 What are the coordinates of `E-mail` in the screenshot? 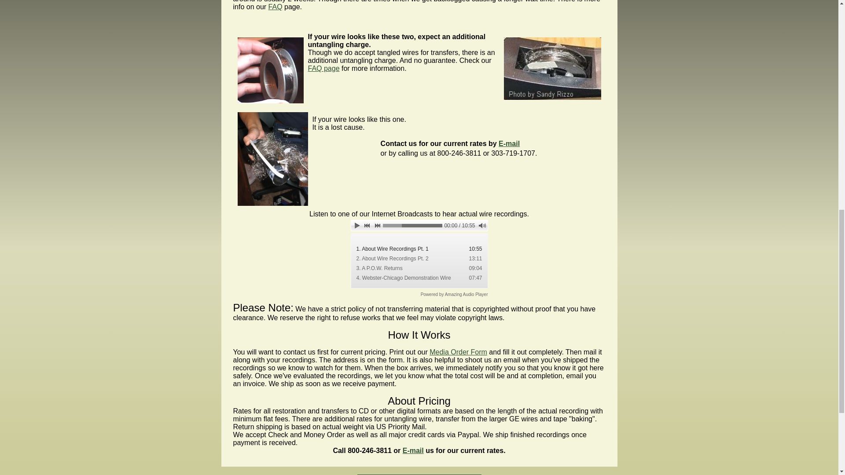 It's located at (413, 450).